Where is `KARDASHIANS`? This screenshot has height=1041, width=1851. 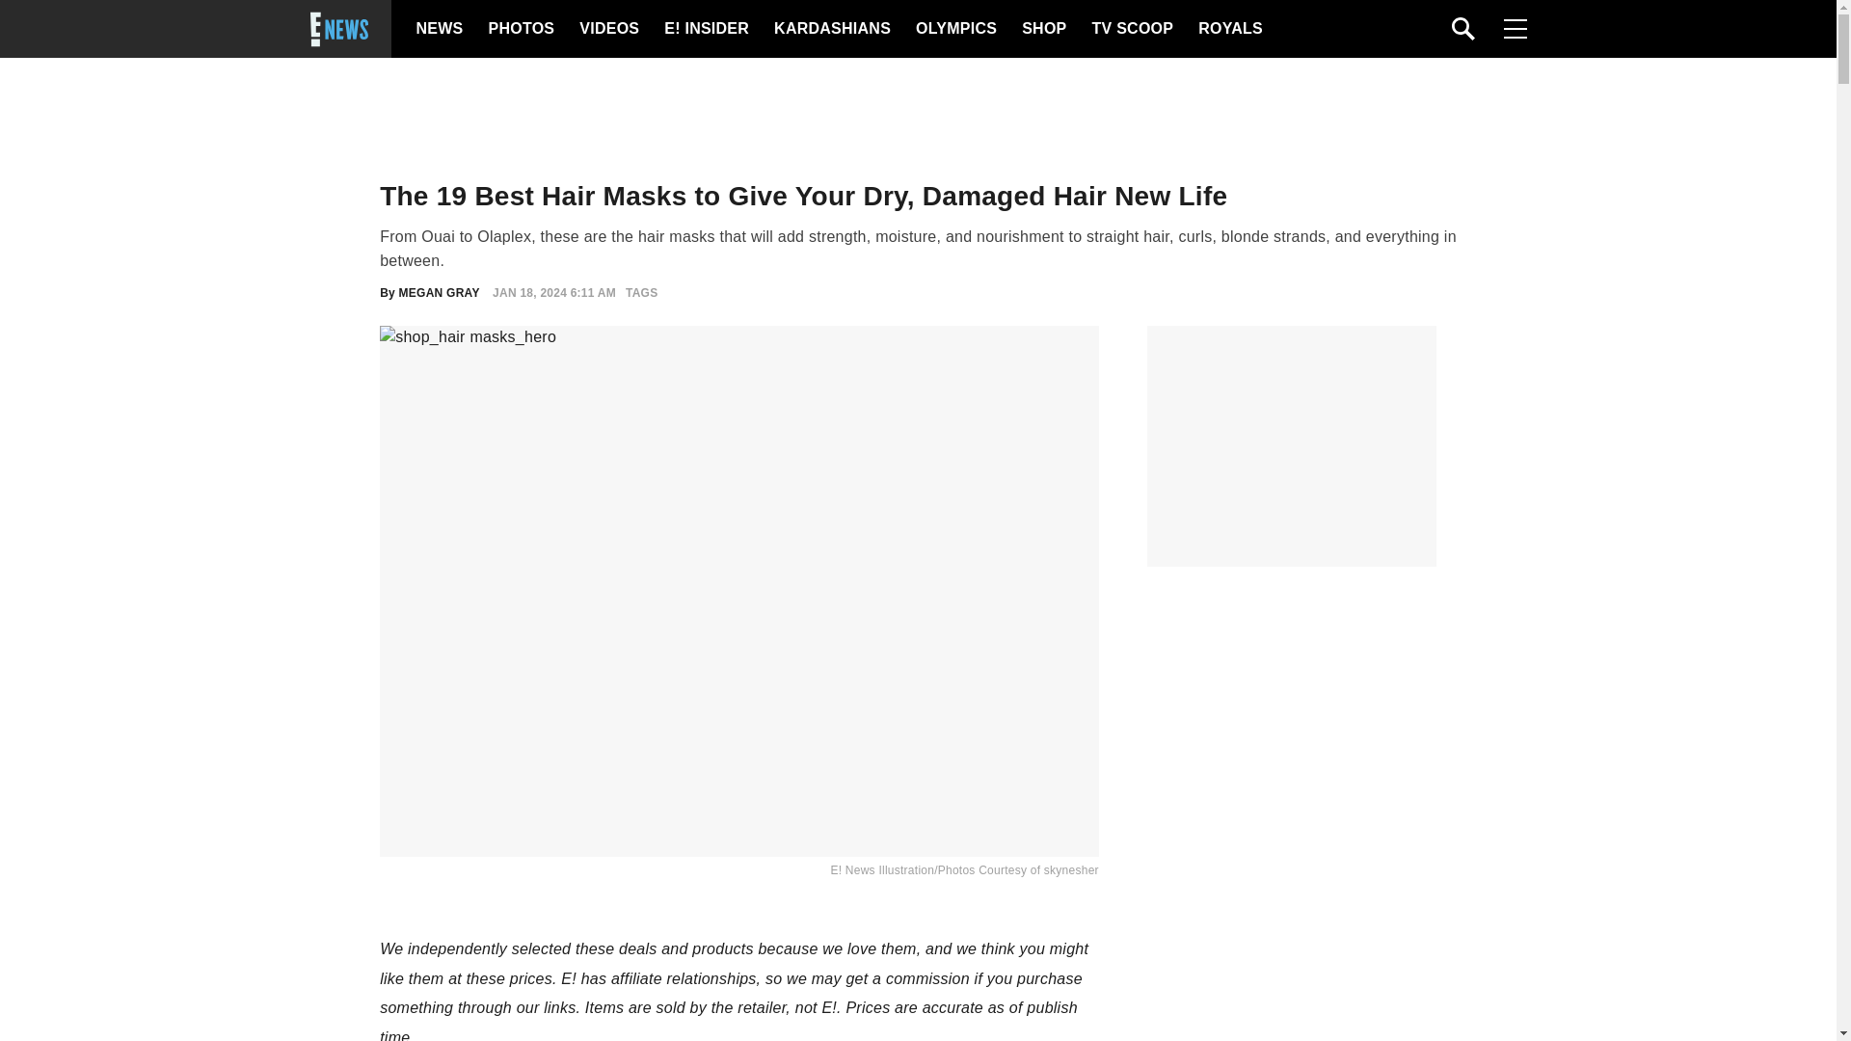 KARDASHIANS is located at coordinates (831, 29).